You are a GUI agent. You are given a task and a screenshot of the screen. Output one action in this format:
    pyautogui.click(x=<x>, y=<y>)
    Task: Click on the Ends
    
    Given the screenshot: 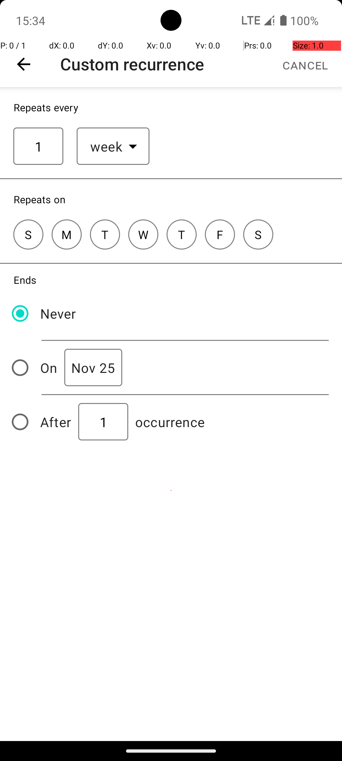 What is the action you would take?
    pyautogui.click(x=25, y=280)
    